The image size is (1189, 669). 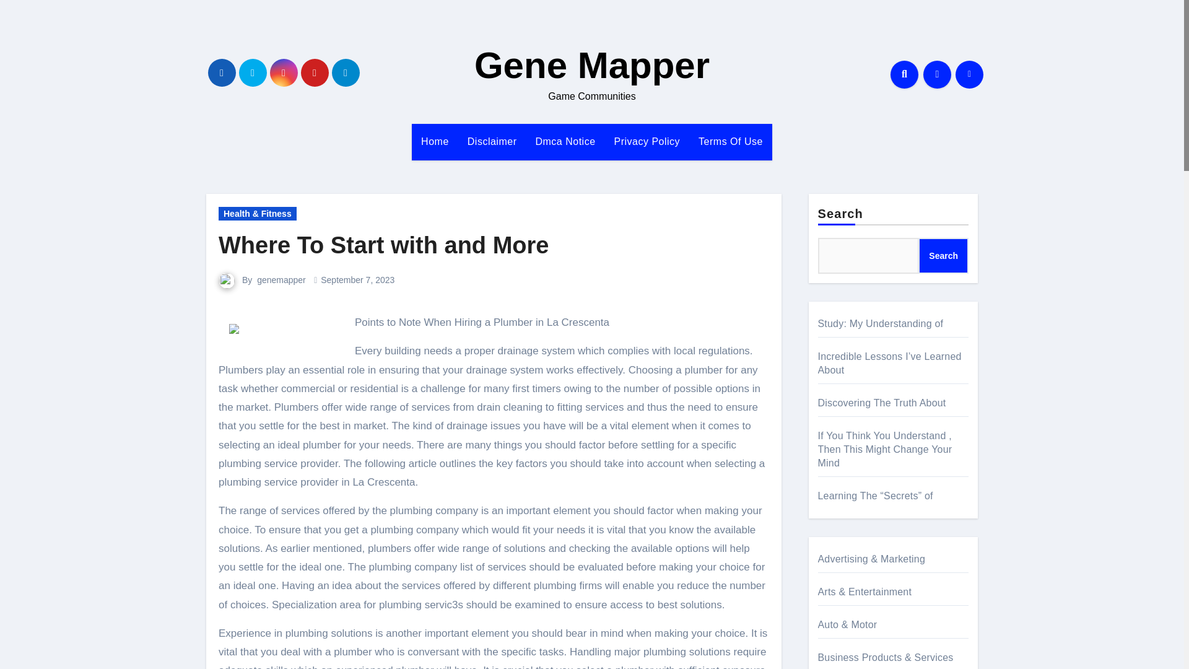 I want to click on genemapper, so click(x=281, y=280).